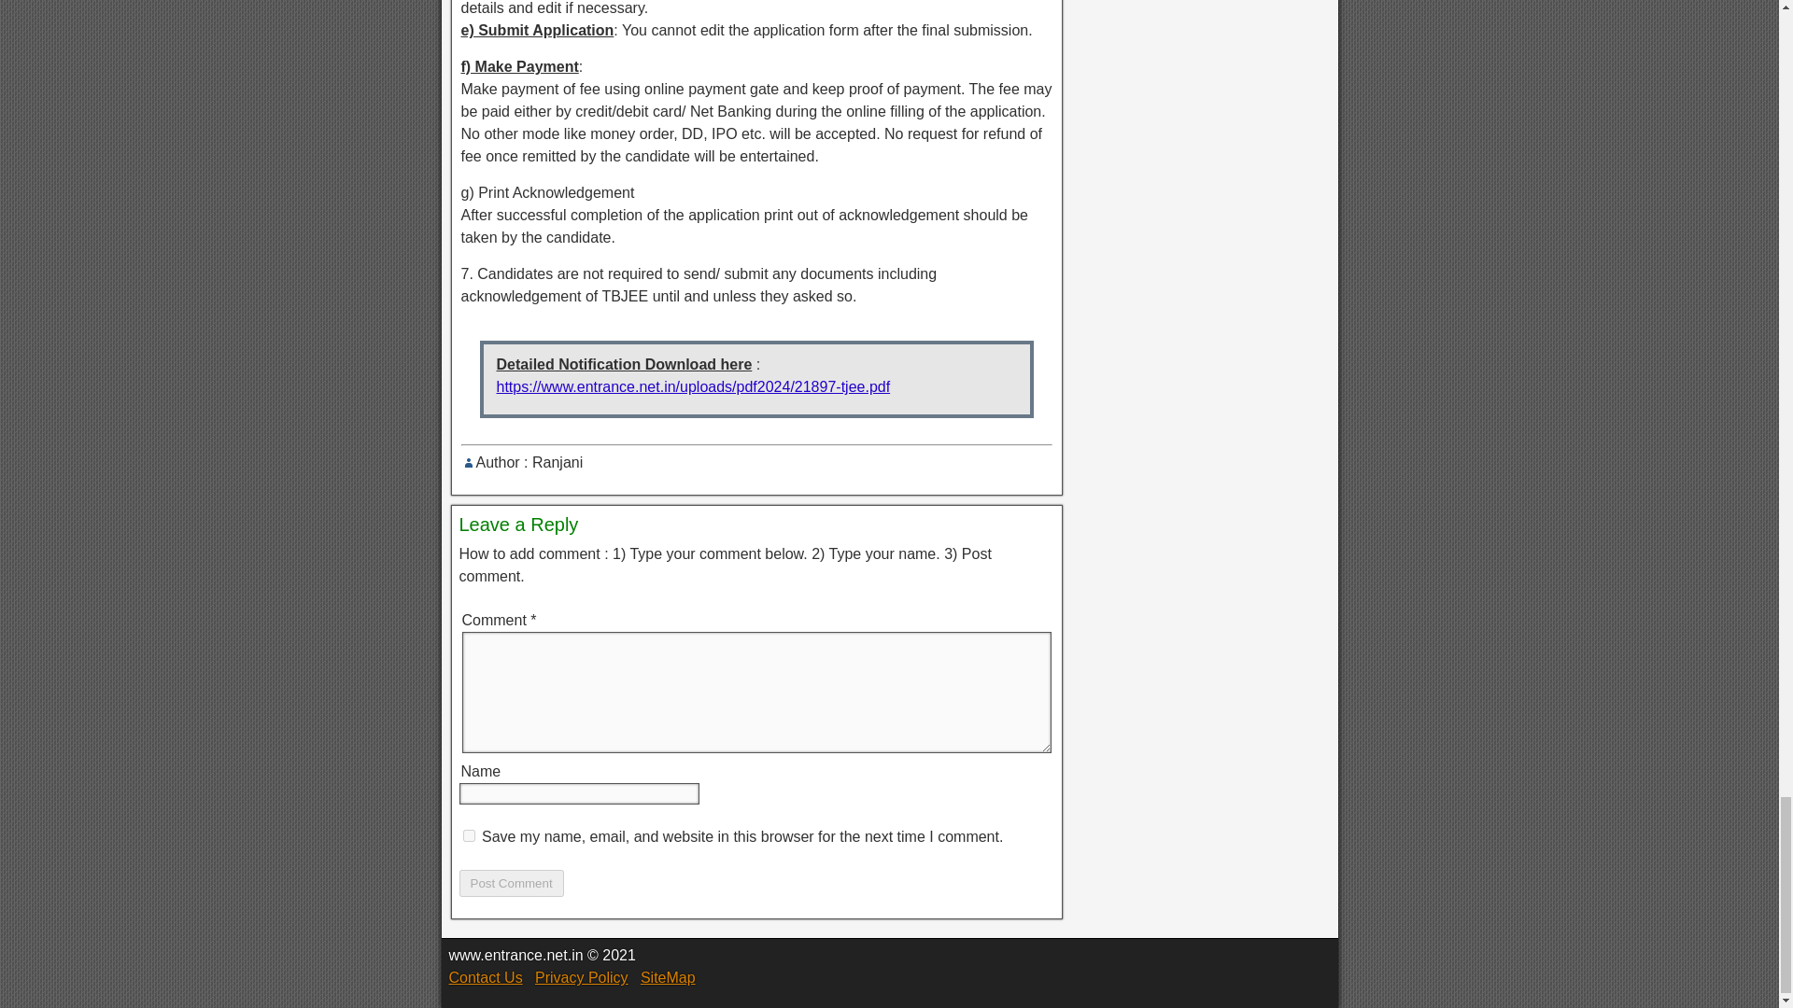 The height and width of the screenshot is (1008, 1793). What do you see at coordinates (581, 977) in the screenshot?
I see `Privacy Policy` at bounding box center [581, 977].